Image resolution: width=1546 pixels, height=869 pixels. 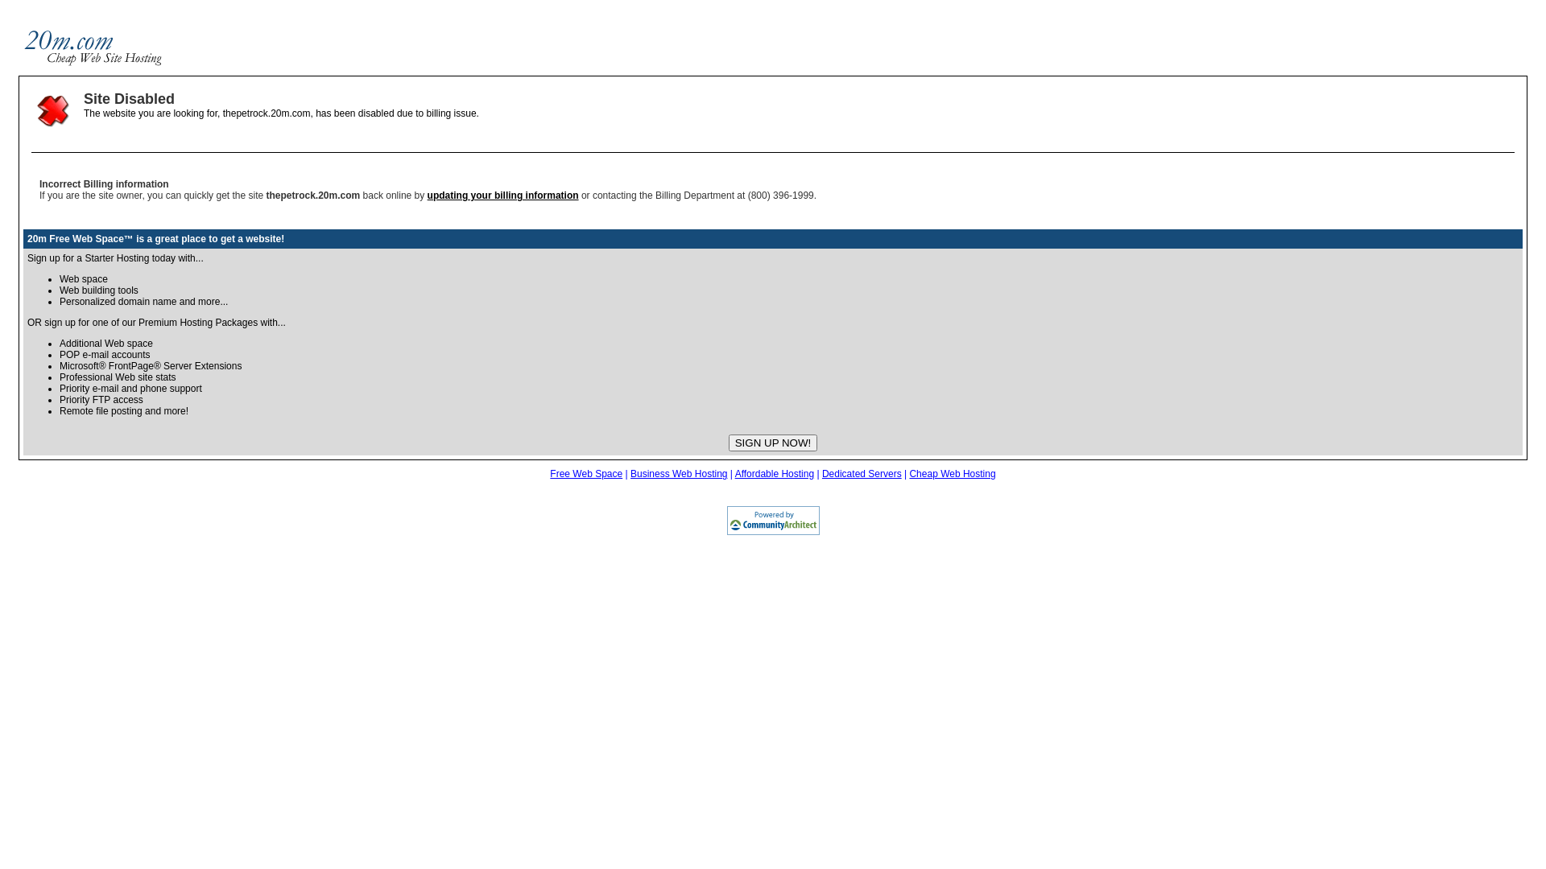 I want to click on updating your billing information, so click(x=503, y=196).